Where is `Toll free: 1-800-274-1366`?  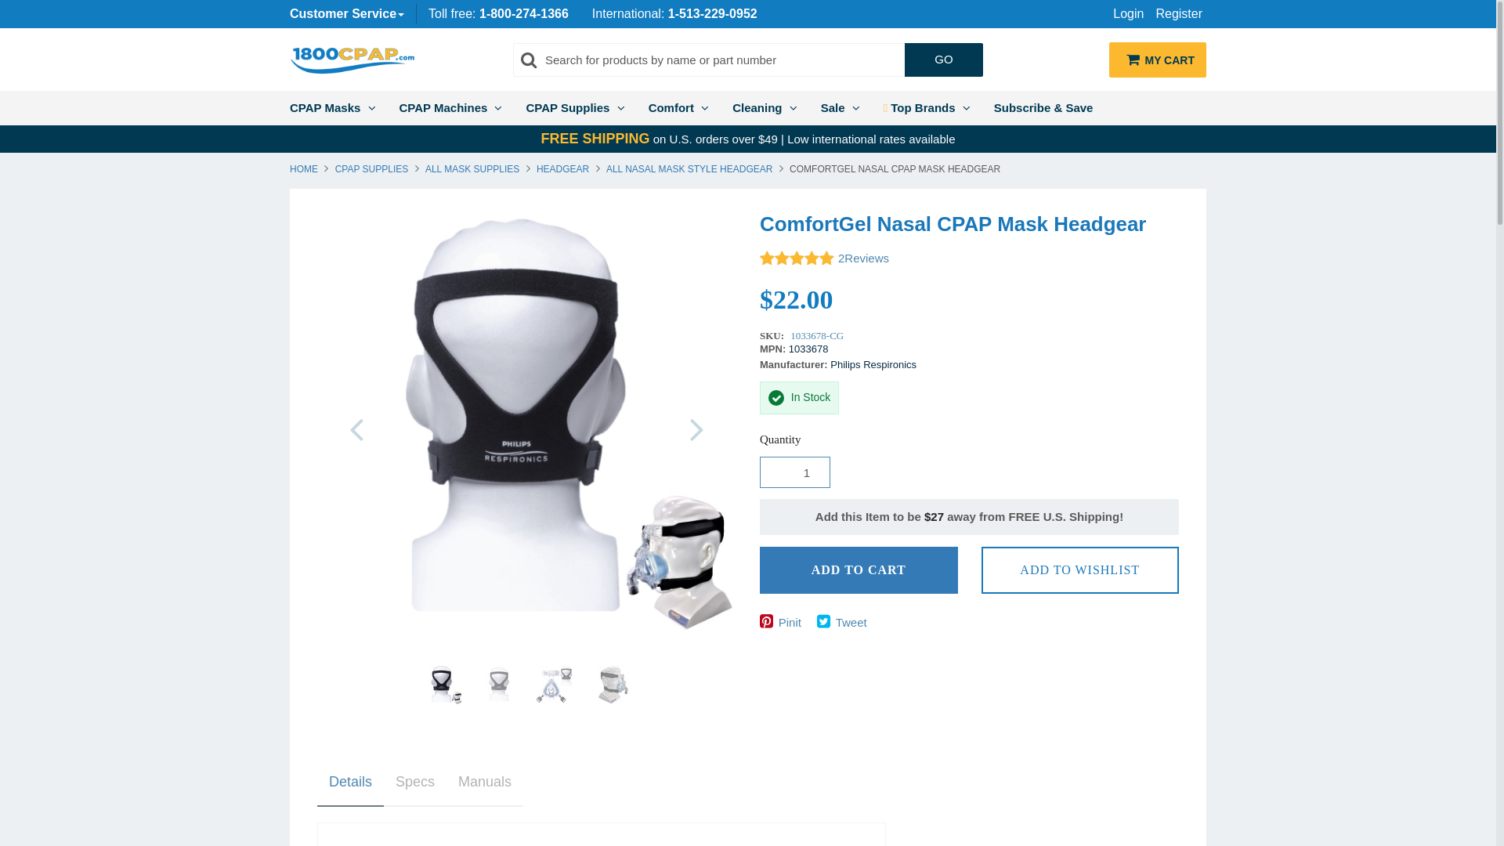
Toll free: 1-800-274-1366 is located at coordinates (498, 14).